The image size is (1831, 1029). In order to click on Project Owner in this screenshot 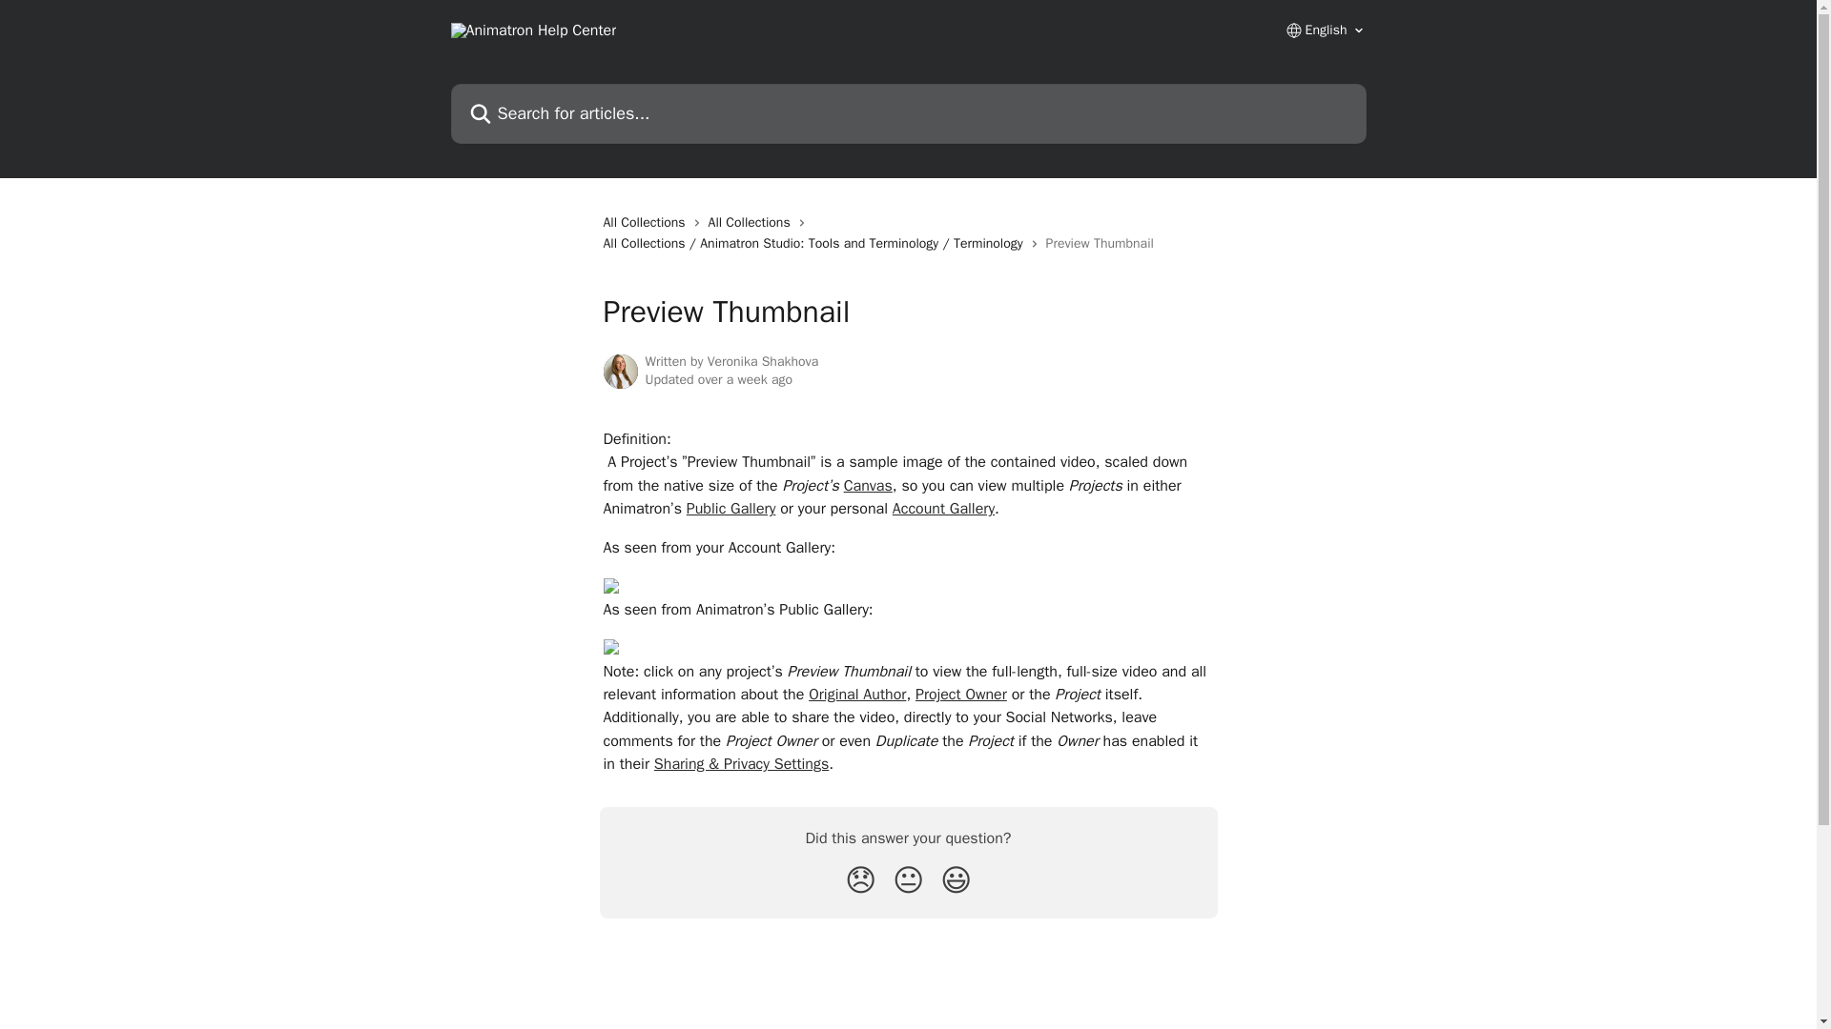, I will do `click(961, 694)`.